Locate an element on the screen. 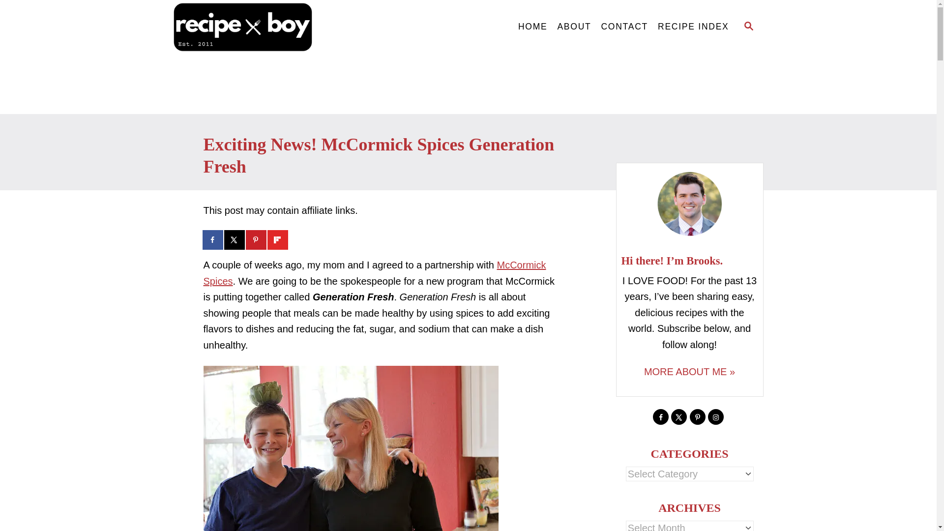  CONTACT is located at coordinates (624, 27).